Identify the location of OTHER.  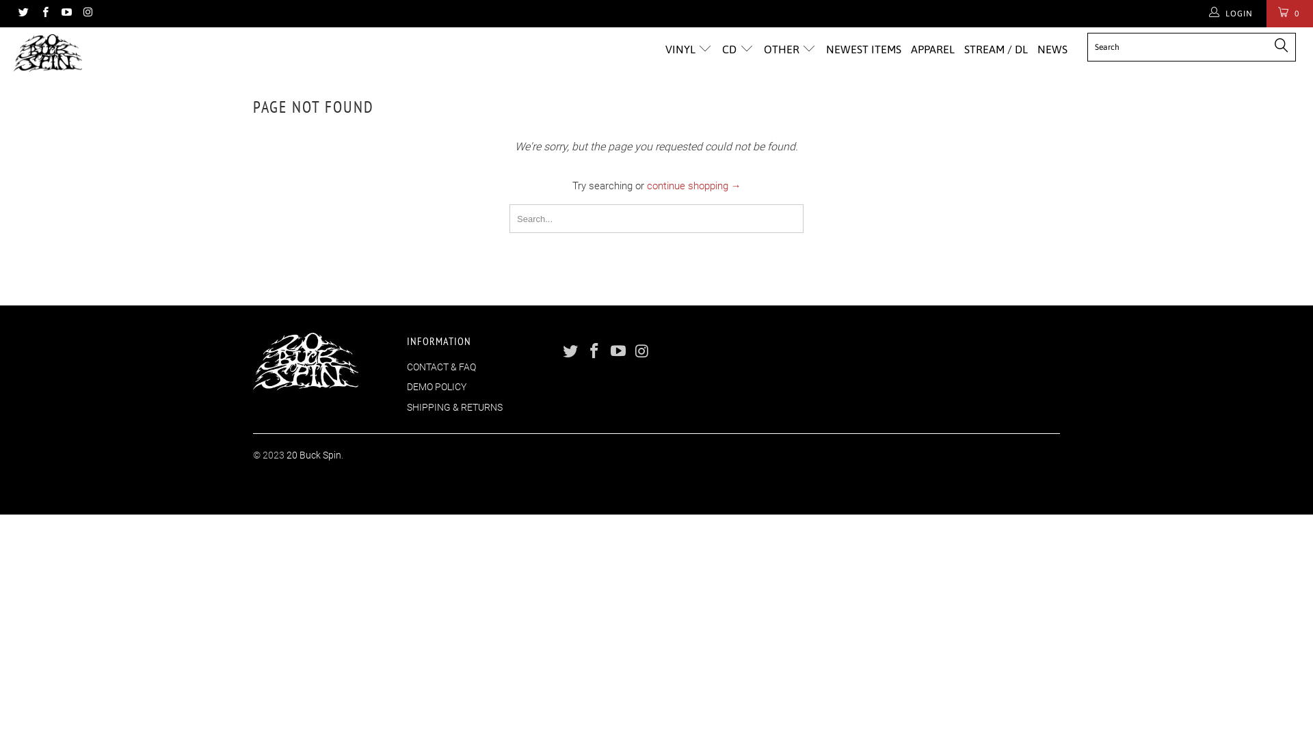
(791, 49).